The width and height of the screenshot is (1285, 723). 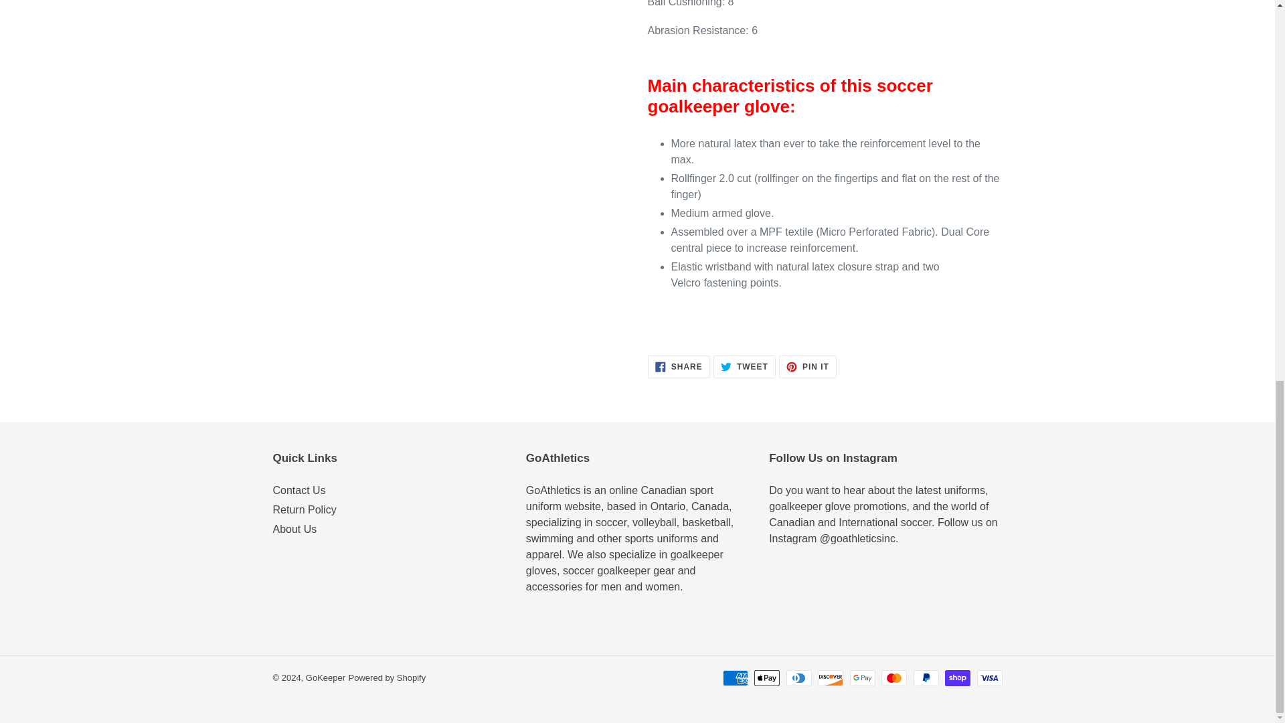 I want to click on Return Policy, so click(x=807, y=367).